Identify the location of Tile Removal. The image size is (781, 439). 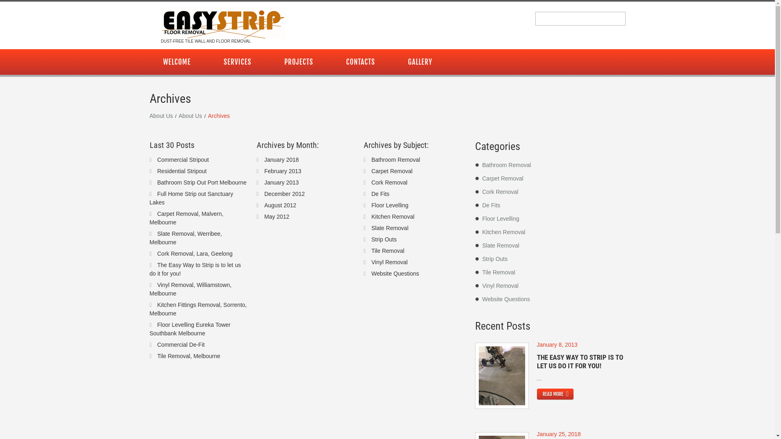
(499, 272).